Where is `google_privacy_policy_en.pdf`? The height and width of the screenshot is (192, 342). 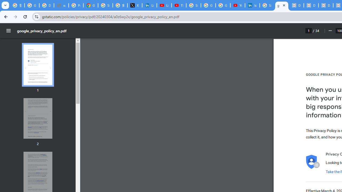 google_privacy_policy_en.pdf is located at coordinates (282, 5).